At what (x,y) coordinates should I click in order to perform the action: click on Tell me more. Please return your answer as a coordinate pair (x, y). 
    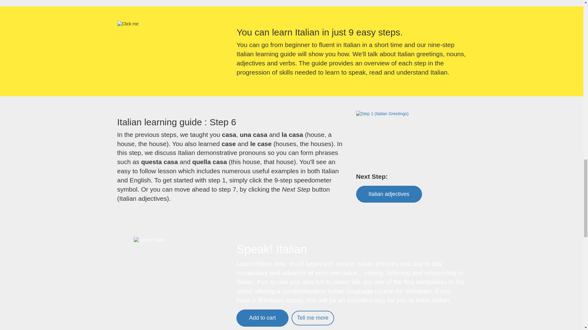
    Looking at the image, I should click on (313, 318).